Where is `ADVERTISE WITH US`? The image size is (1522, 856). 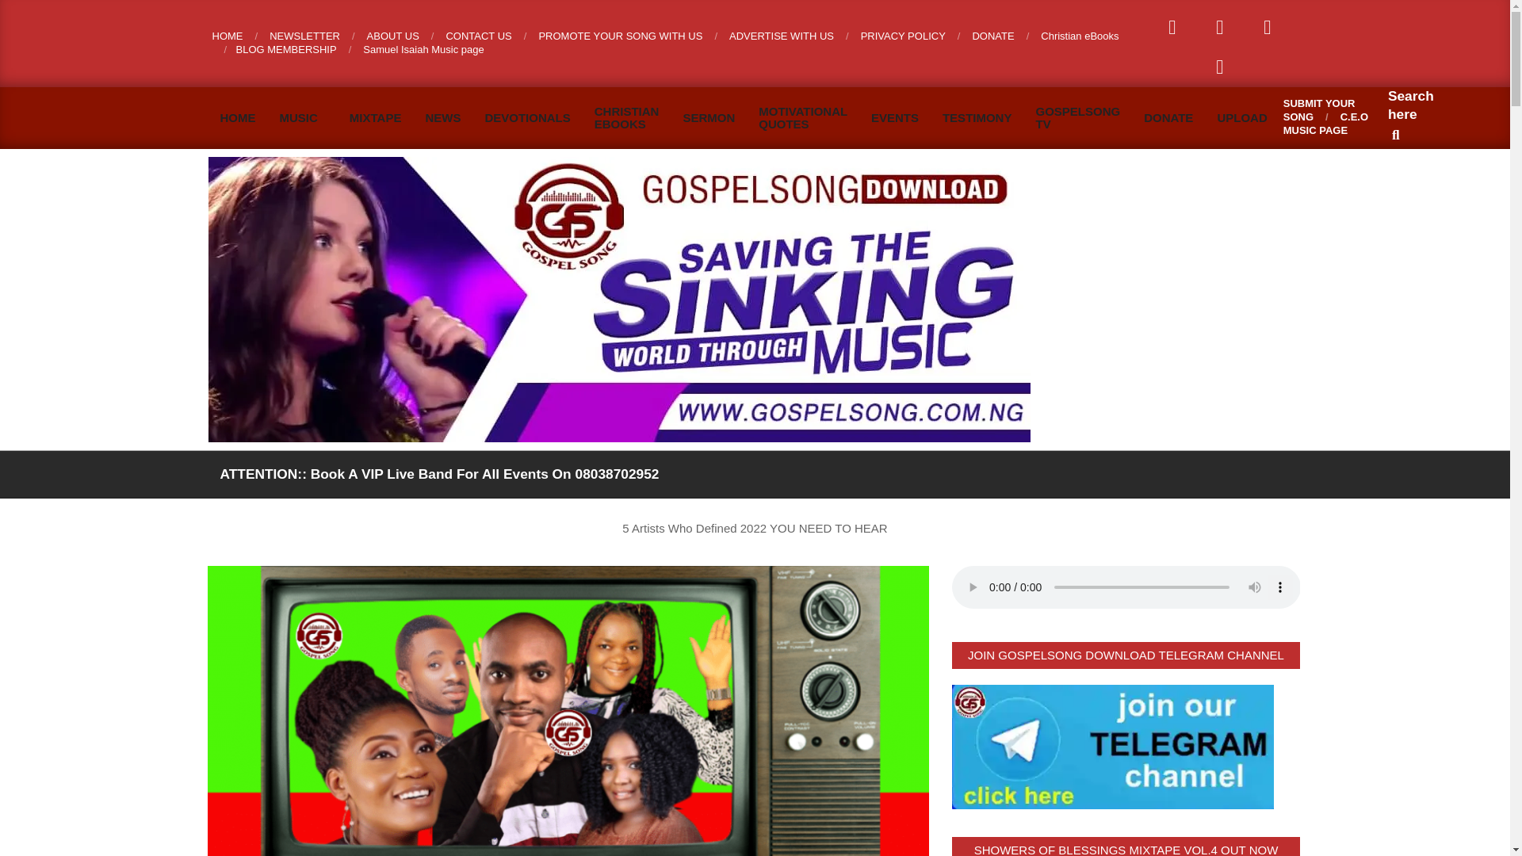 ADVERTISE WITH US is located at coordinates (782, 35).